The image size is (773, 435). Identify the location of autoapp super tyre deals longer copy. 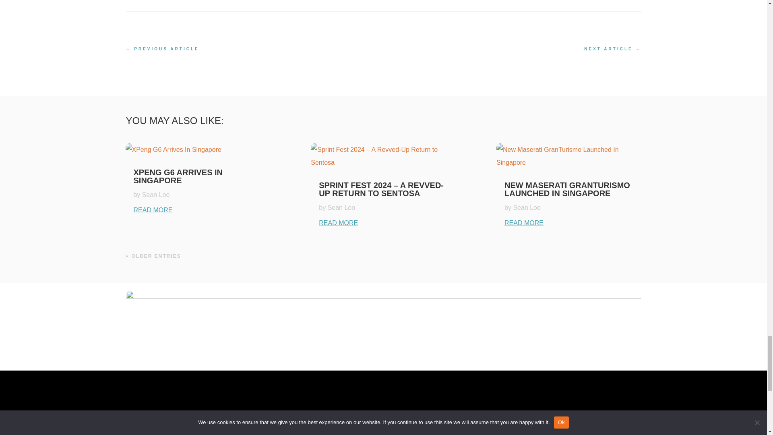
(383, 327).